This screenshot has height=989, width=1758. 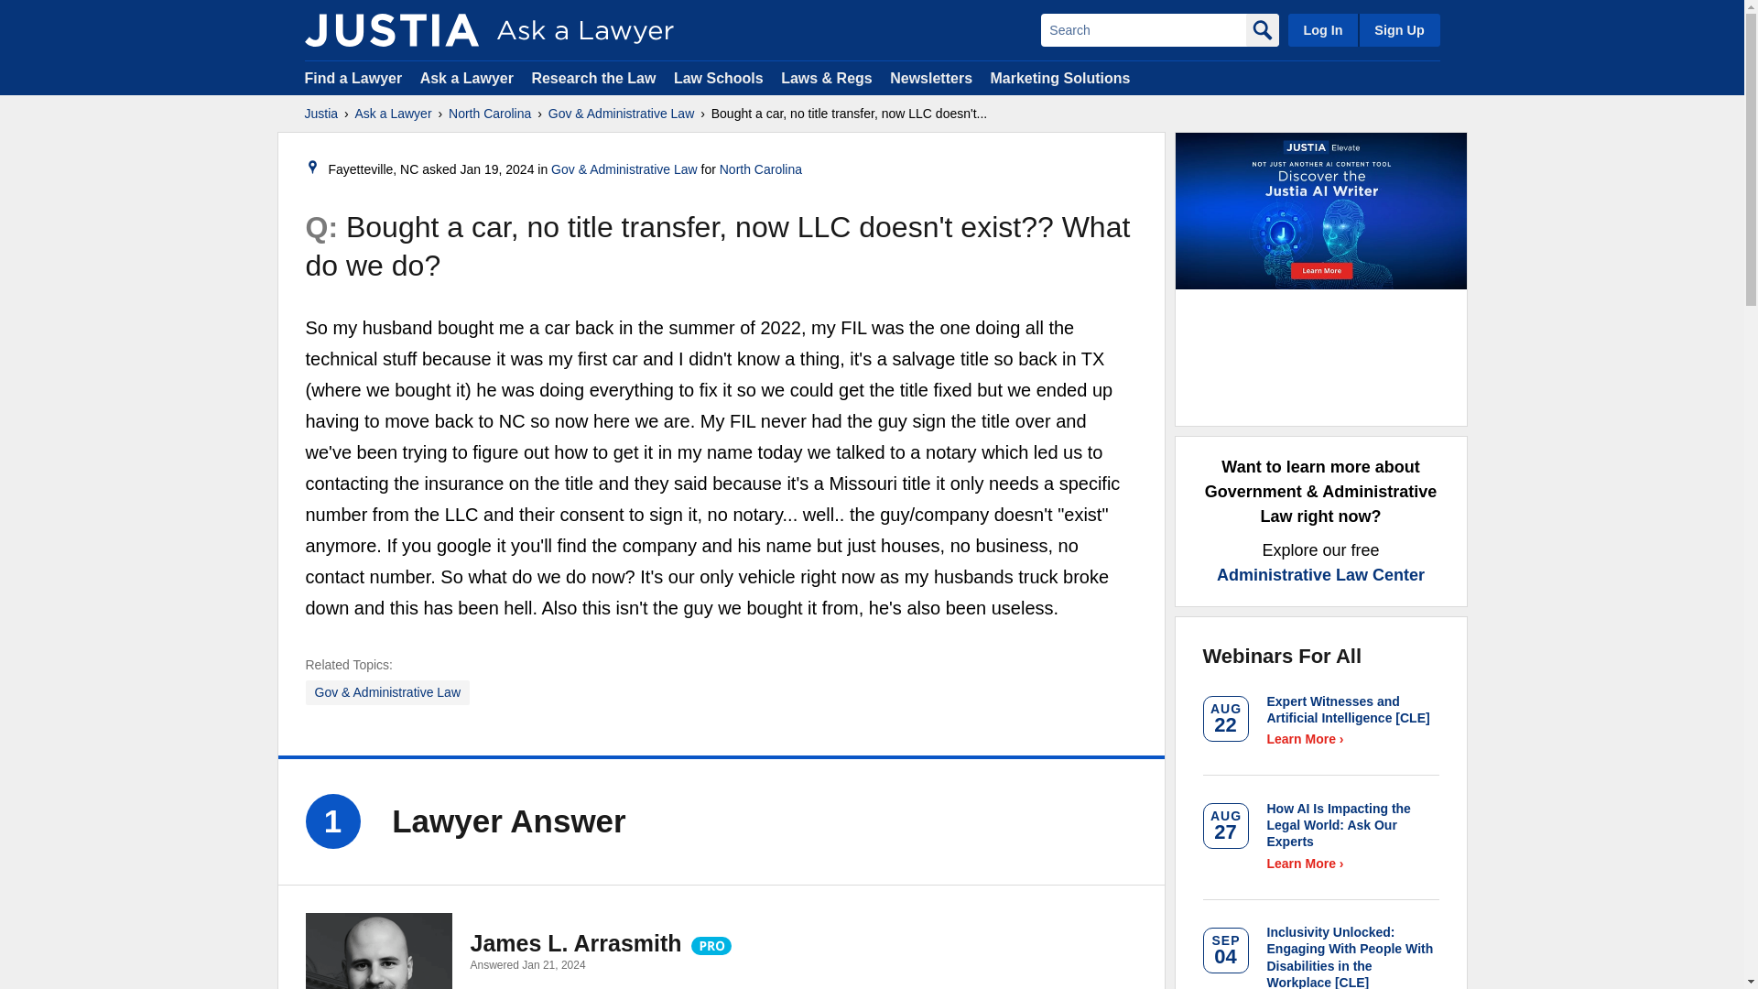 I want to click on James L. Arrasmith, so click(x=379, y=951).